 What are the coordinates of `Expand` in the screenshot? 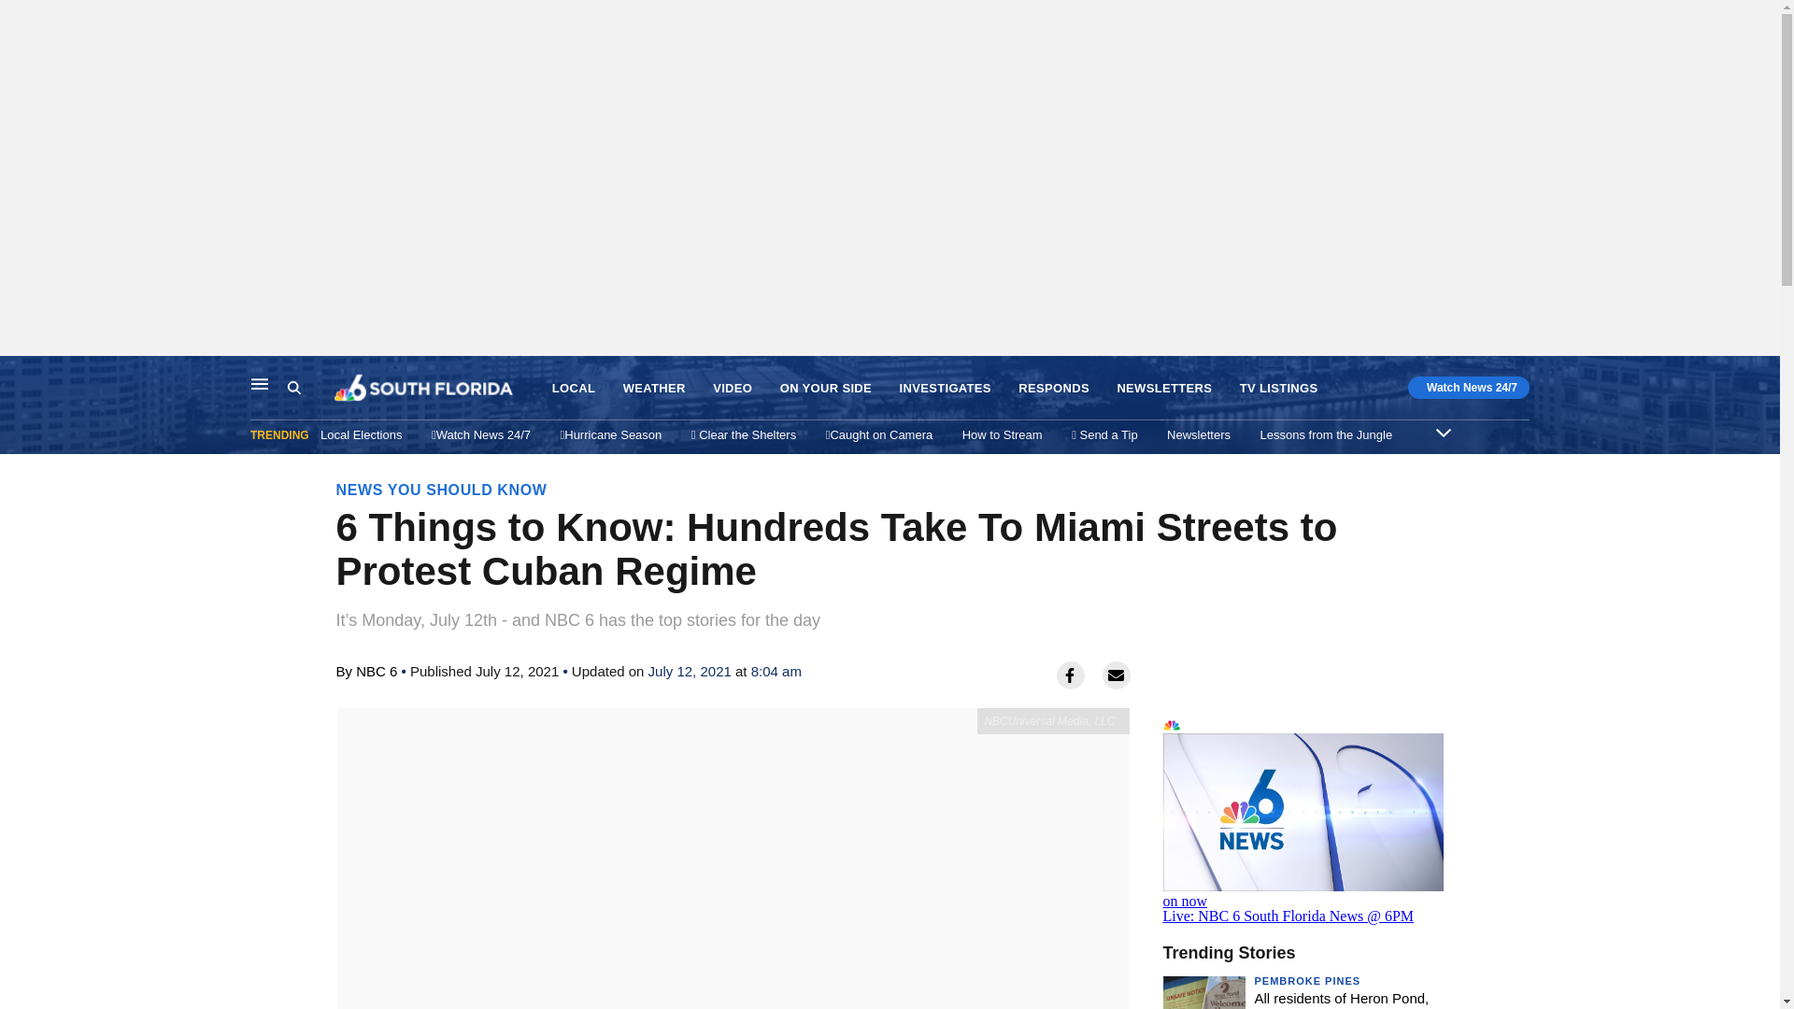 It's located at (1444, 432).